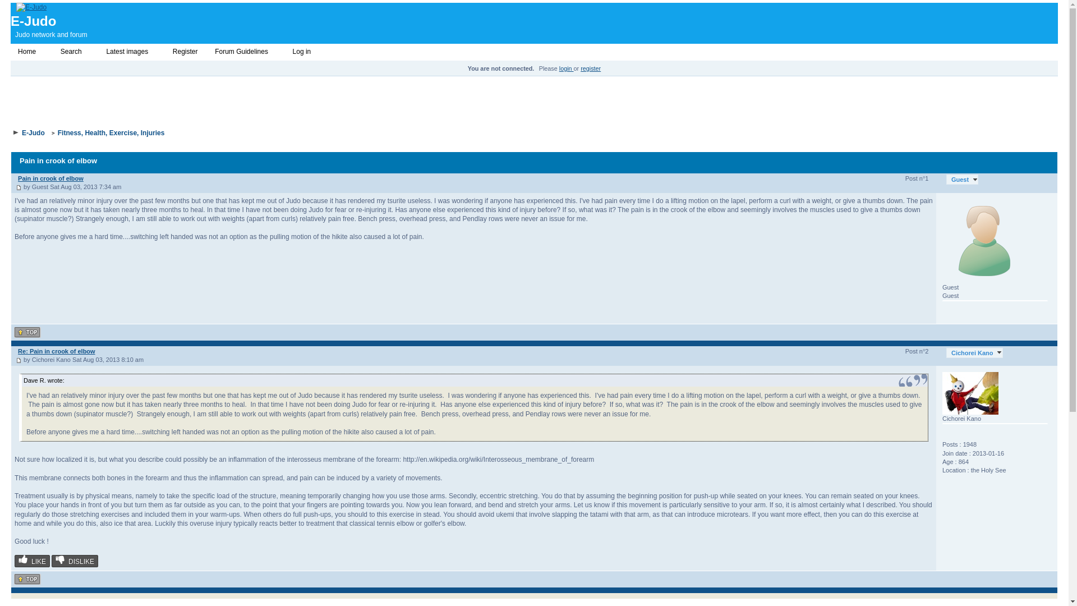 The height and width of the screenshot is (606, 1077). I want to click on Search, so click(71, 52).